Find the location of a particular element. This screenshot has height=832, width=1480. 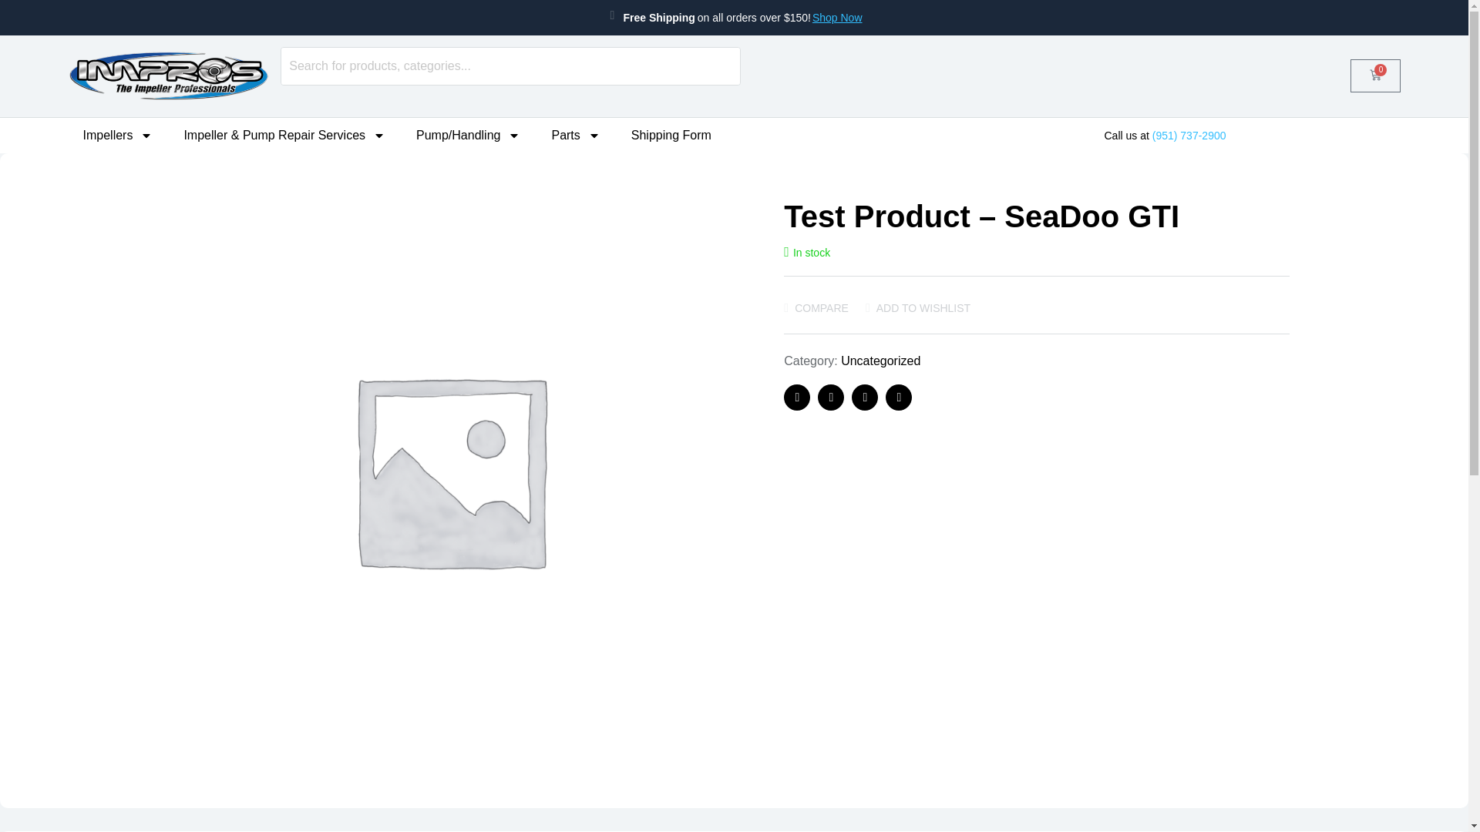

Impellers is located at coordinates (118, 136).